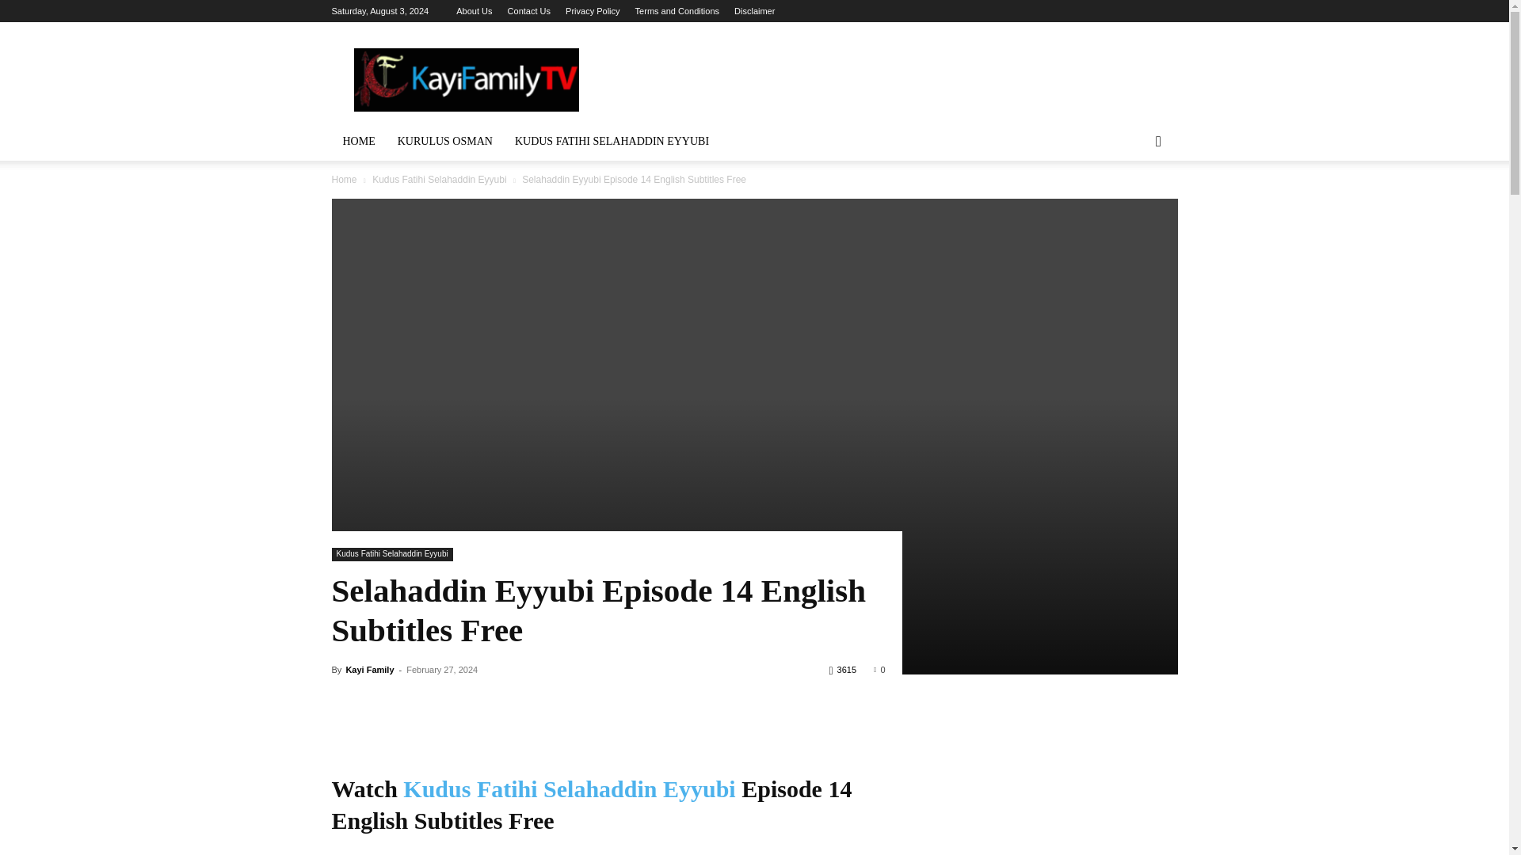 This screenshot has width=1521, height=855. I want to click on About Us, so click(474, 11).